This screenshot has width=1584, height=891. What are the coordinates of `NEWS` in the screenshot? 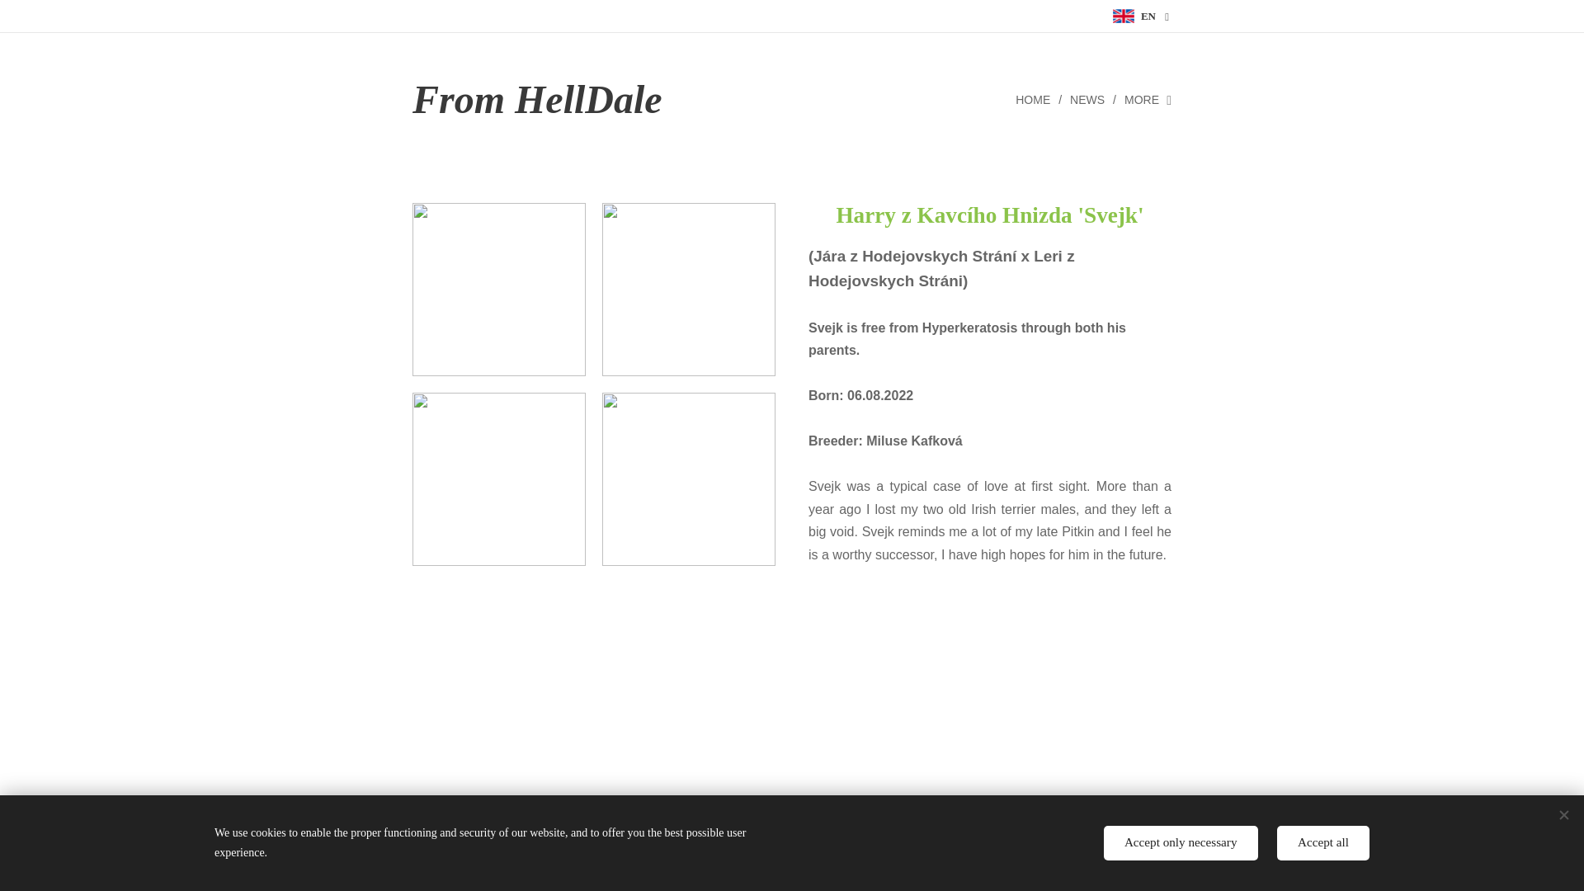 It's located at (1089, 99).